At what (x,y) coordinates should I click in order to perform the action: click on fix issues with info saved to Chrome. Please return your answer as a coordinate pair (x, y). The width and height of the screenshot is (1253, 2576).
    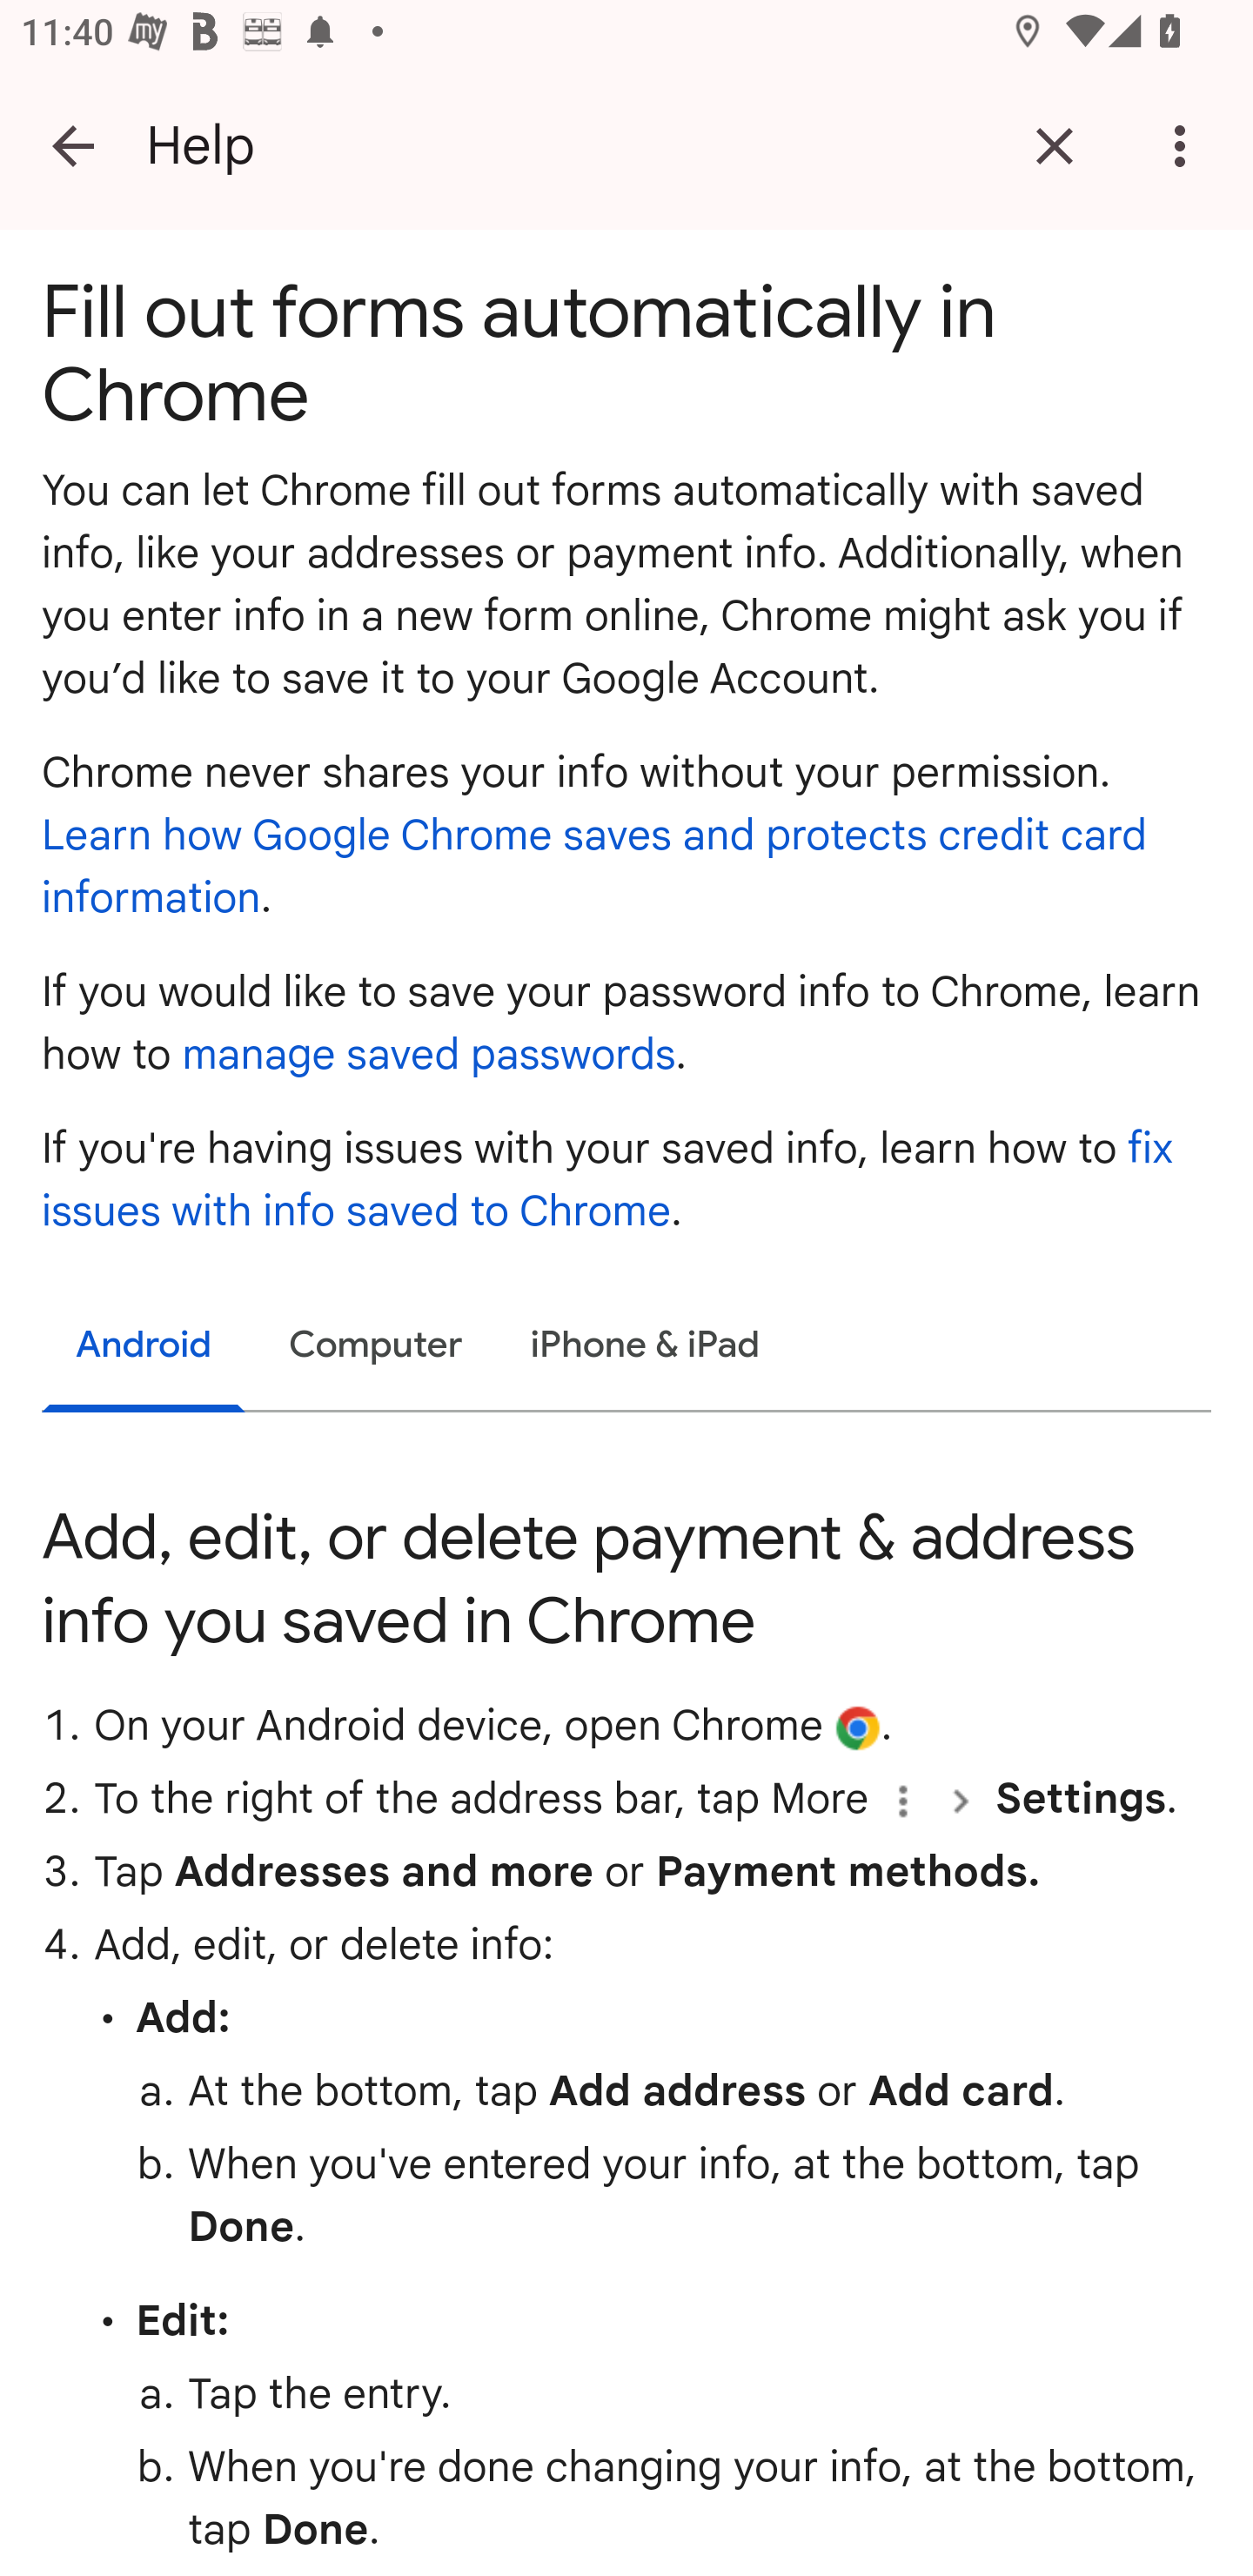
    Looking at the image, I should click on (607, 1179).